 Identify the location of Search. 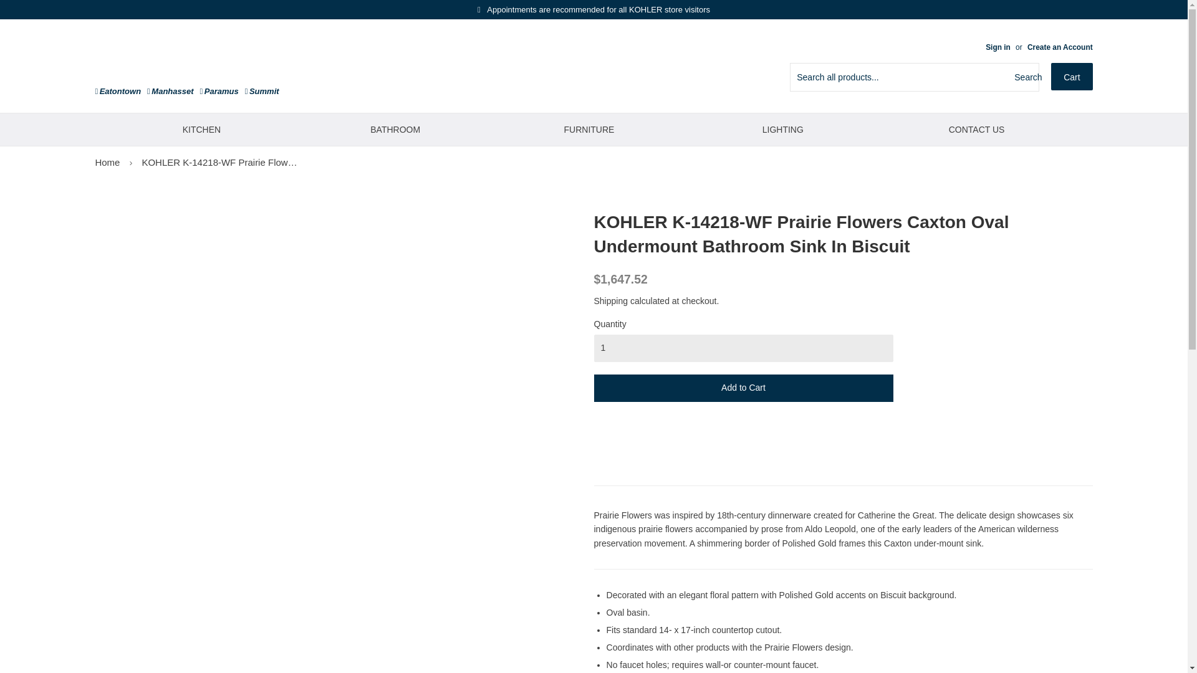
(1024, 77).